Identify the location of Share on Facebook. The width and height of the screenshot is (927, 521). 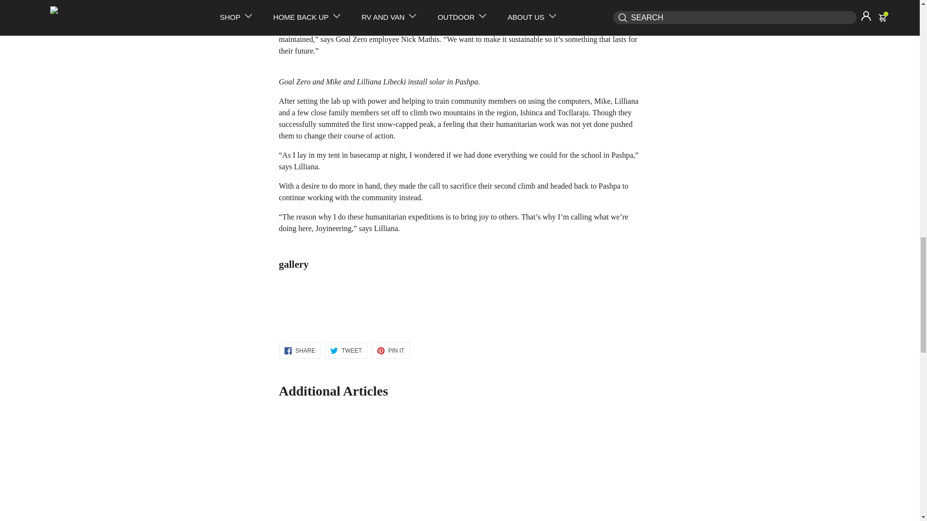
(299, 350).